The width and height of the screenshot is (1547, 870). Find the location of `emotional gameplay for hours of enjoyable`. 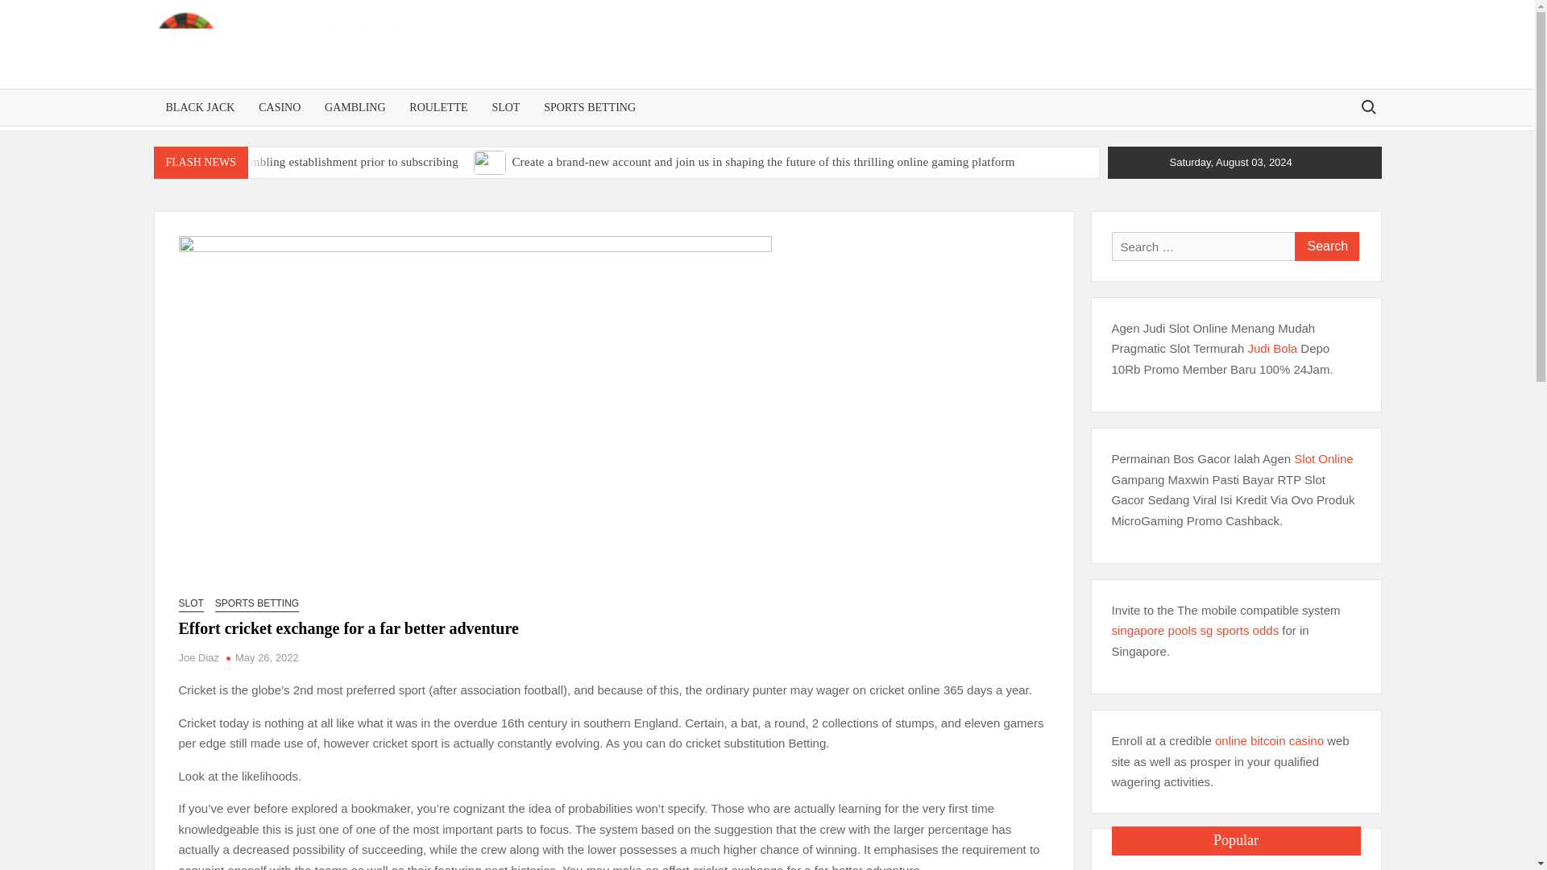

emotional gameplay for hours of enjoyable is located at coordinates (652, 188).